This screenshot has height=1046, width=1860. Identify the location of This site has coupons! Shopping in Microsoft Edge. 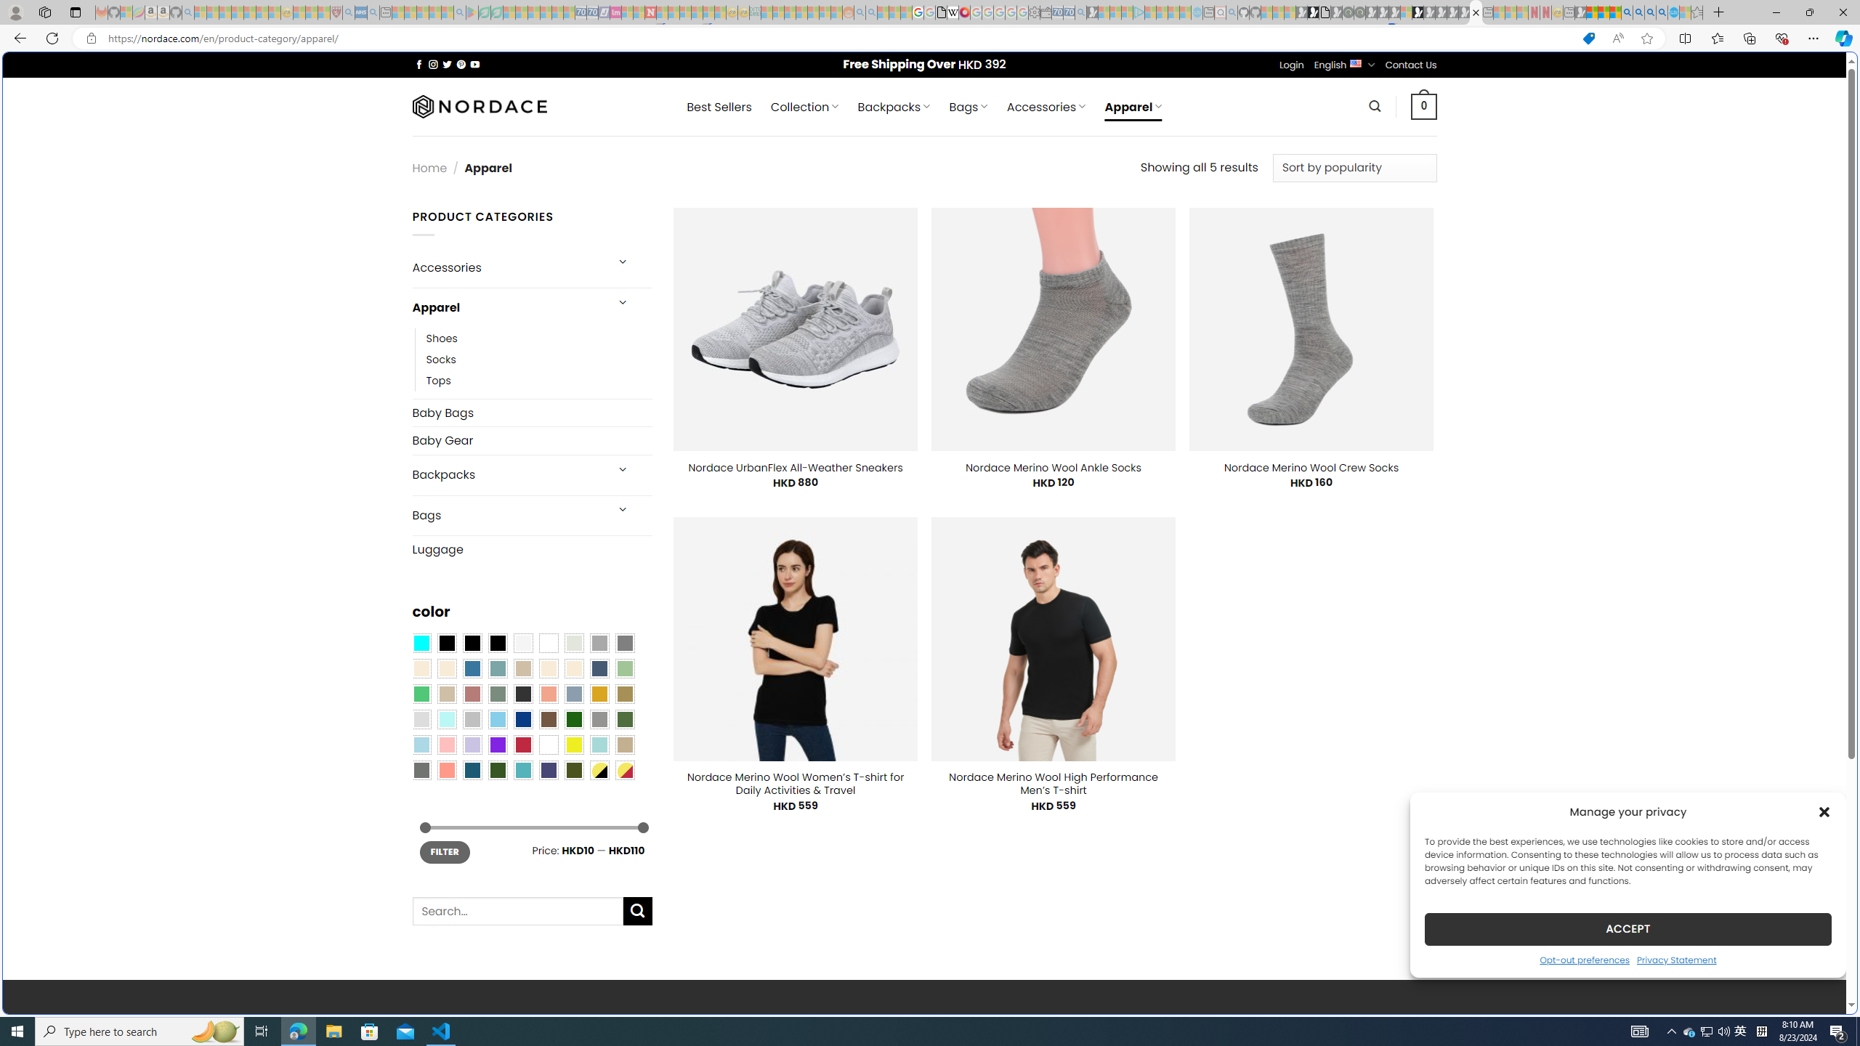
(1588, 38).